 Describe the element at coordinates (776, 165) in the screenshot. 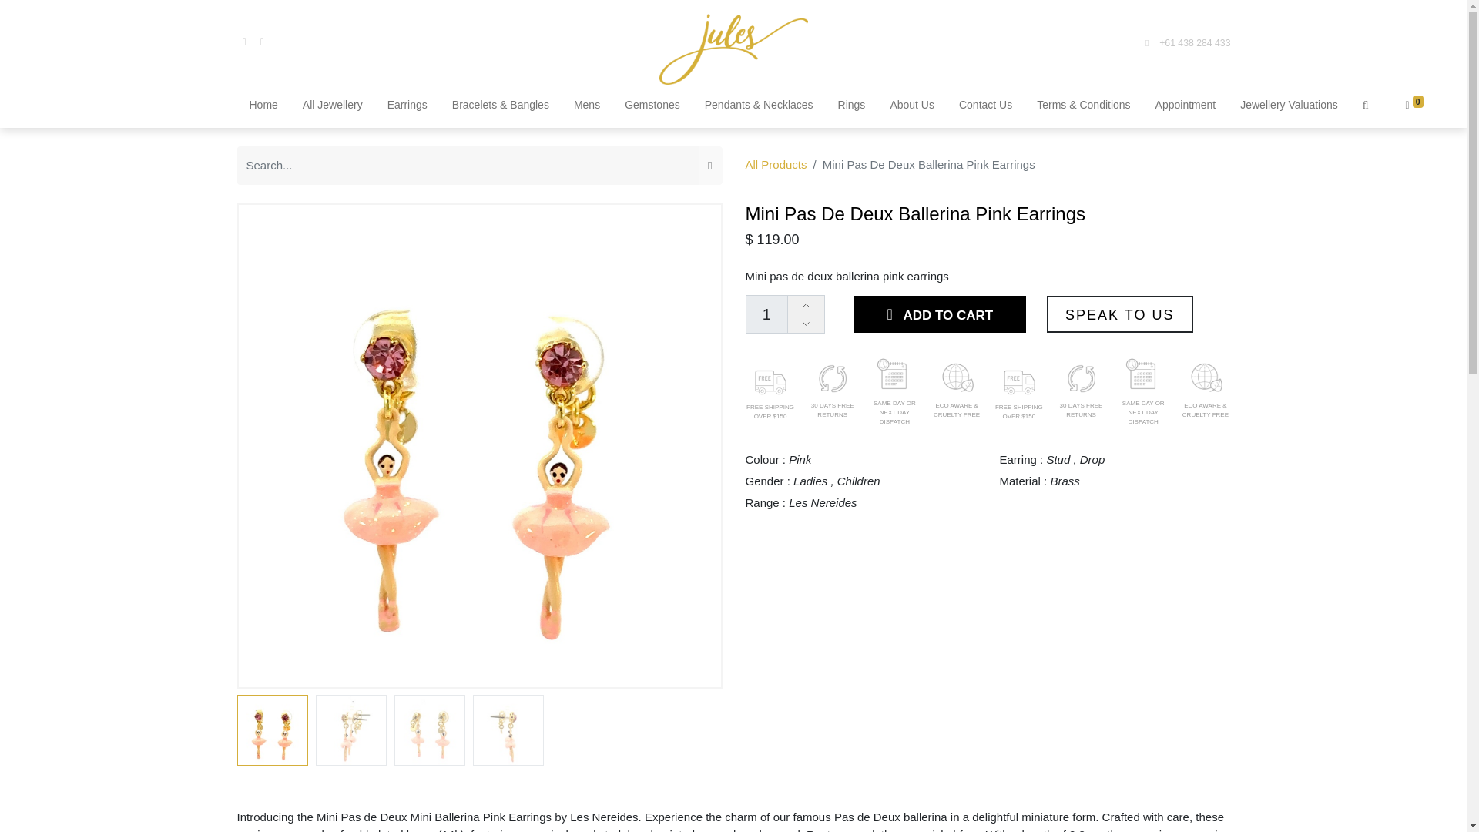

I see `All Products` at that location.